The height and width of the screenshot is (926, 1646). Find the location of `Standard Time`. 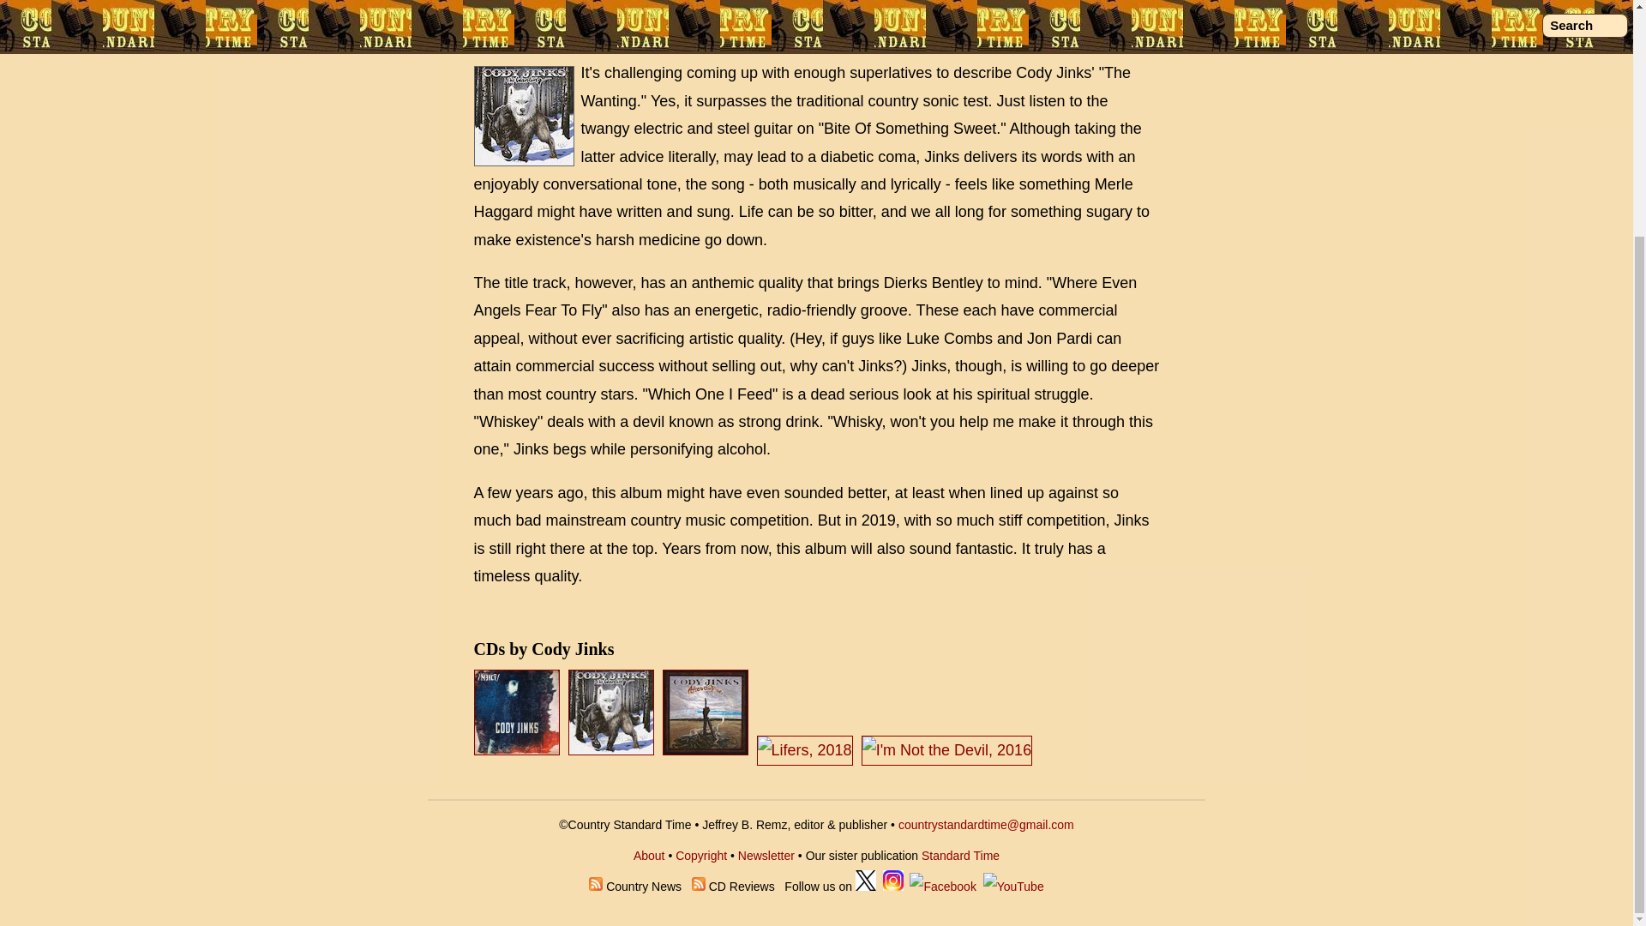

Standard Time is located at coordinates (960, 856).